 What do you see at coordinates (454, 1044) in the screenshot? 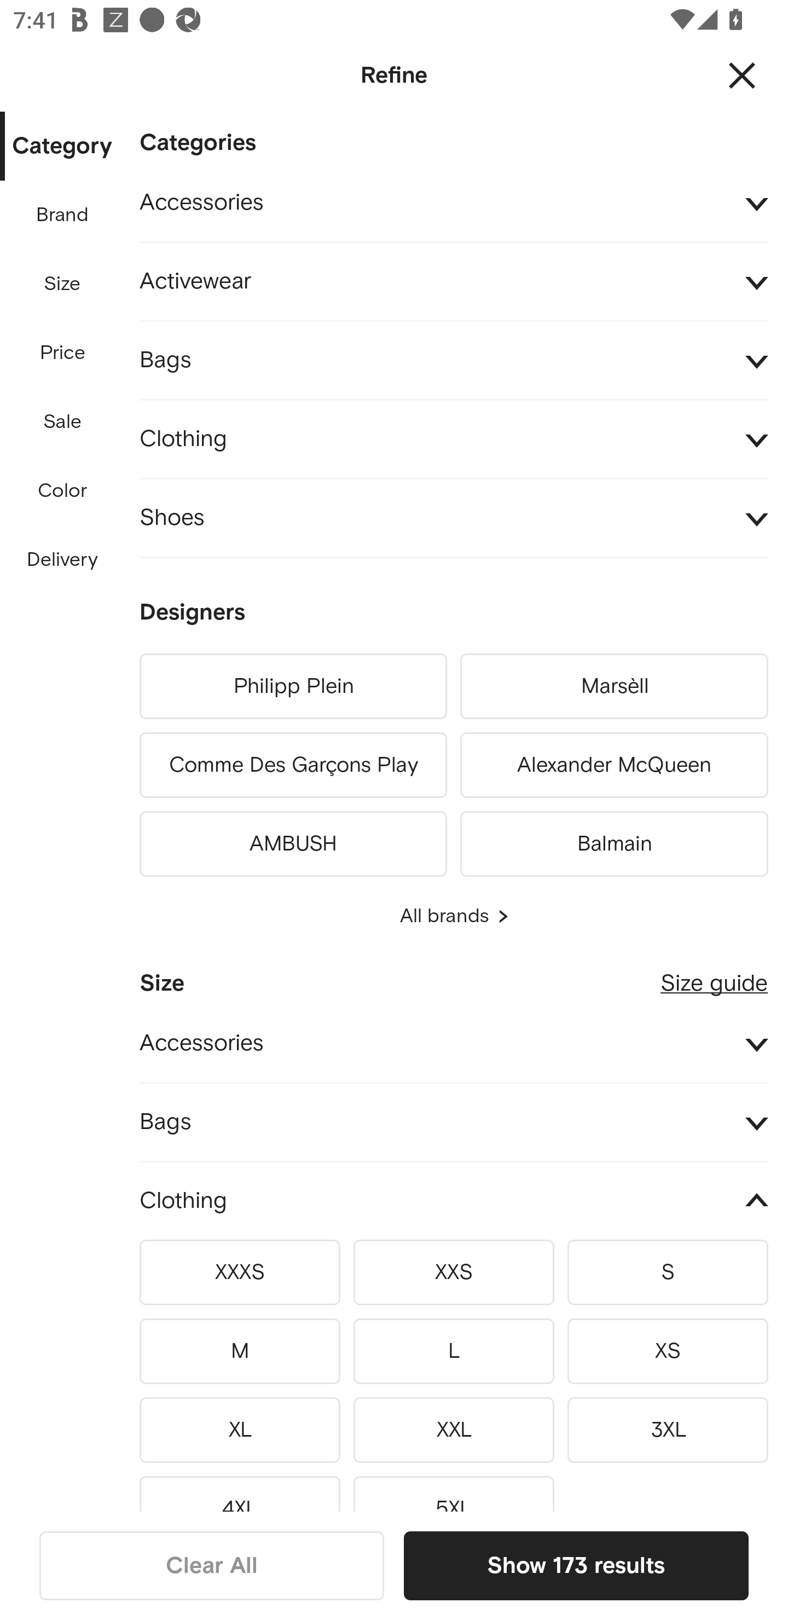
I see `Accessories` at bounding box center [454, 1044].